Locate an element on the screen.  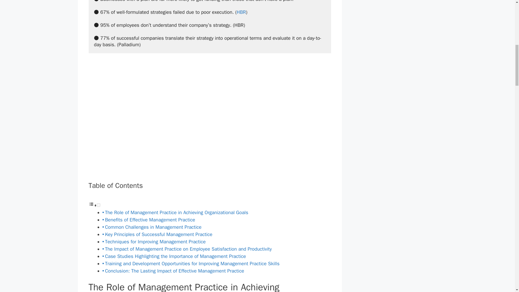
Key Principles of Successful Management Practice is located at coordinates (158, 234).